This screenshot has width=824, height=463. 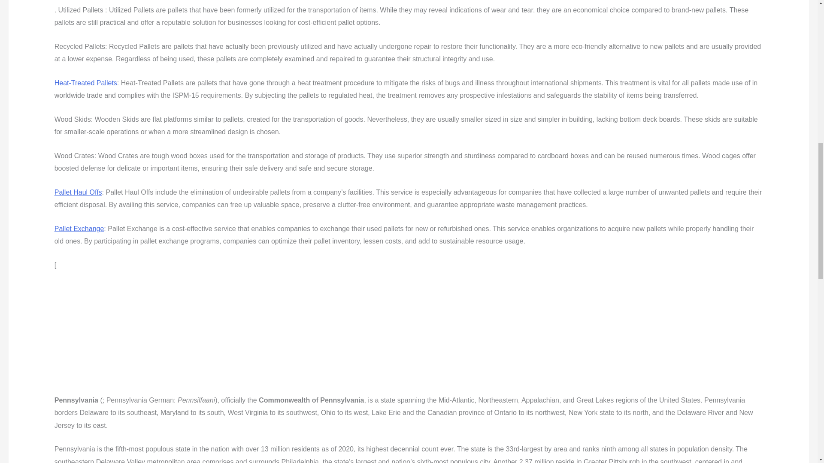 What do you see at coordinates (85, 82) in the screenshot?
I see `Heat-Treated Pallets` at bounding box center [85, 82].